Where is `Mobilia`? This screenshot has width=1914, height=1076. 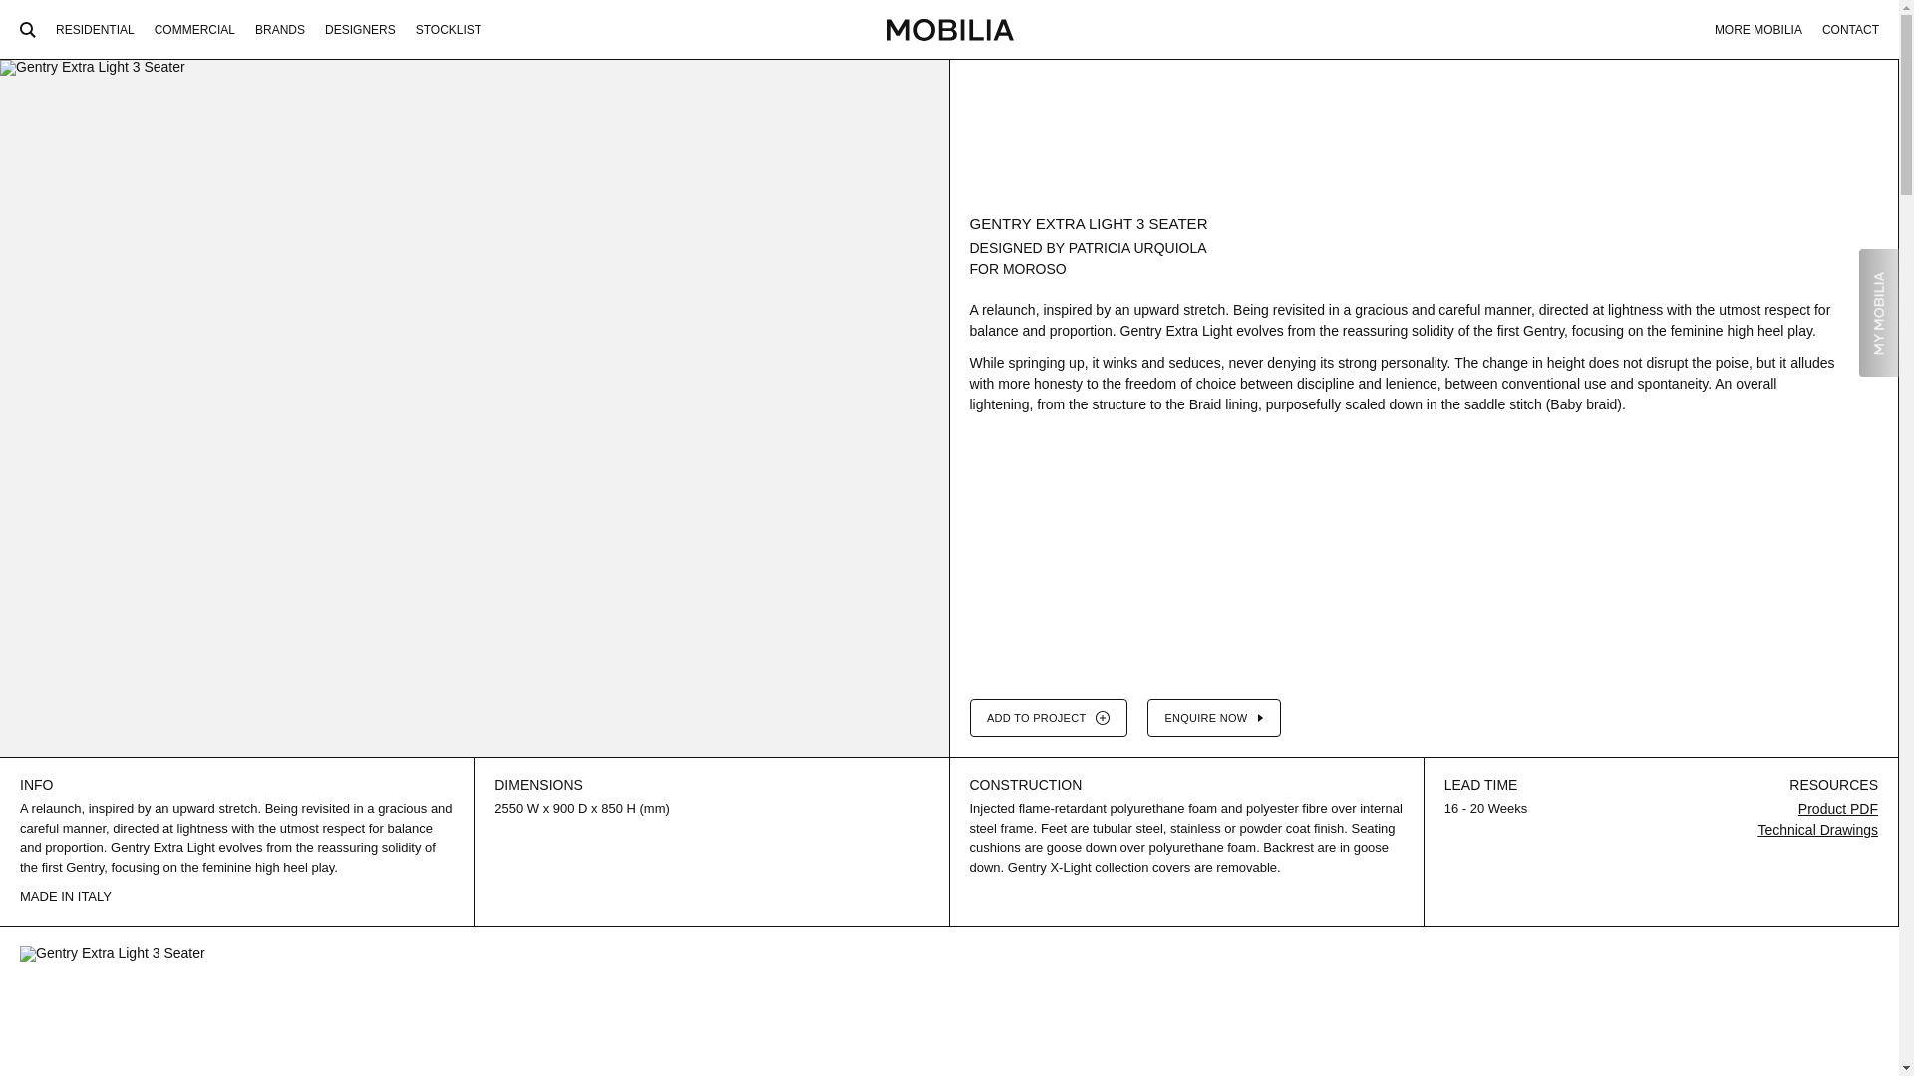
Mobilia is located at coordinates (949, 30).